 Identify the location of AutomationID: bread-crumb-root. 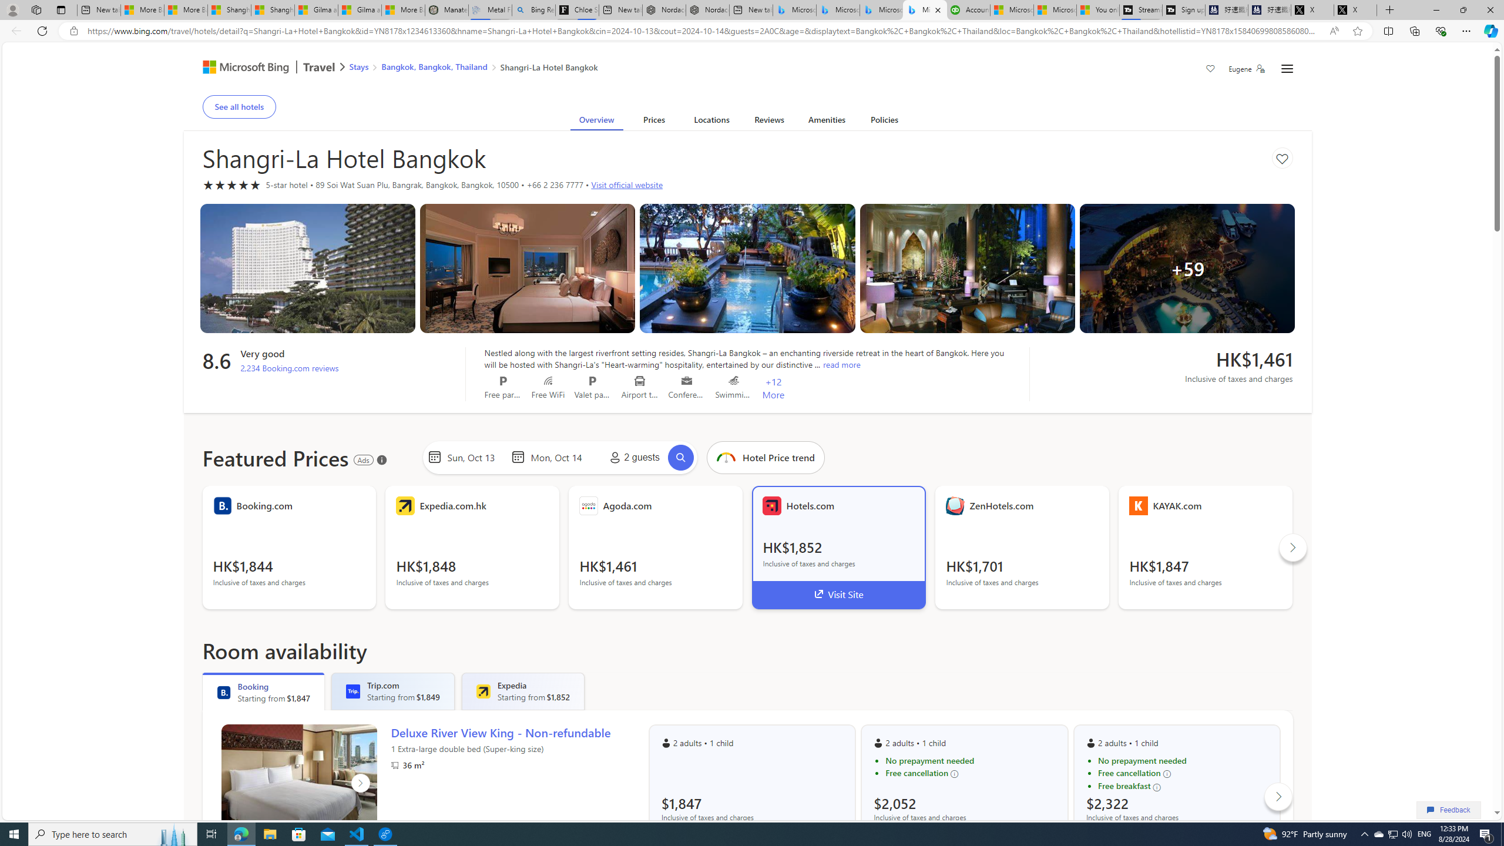
(466, 69).